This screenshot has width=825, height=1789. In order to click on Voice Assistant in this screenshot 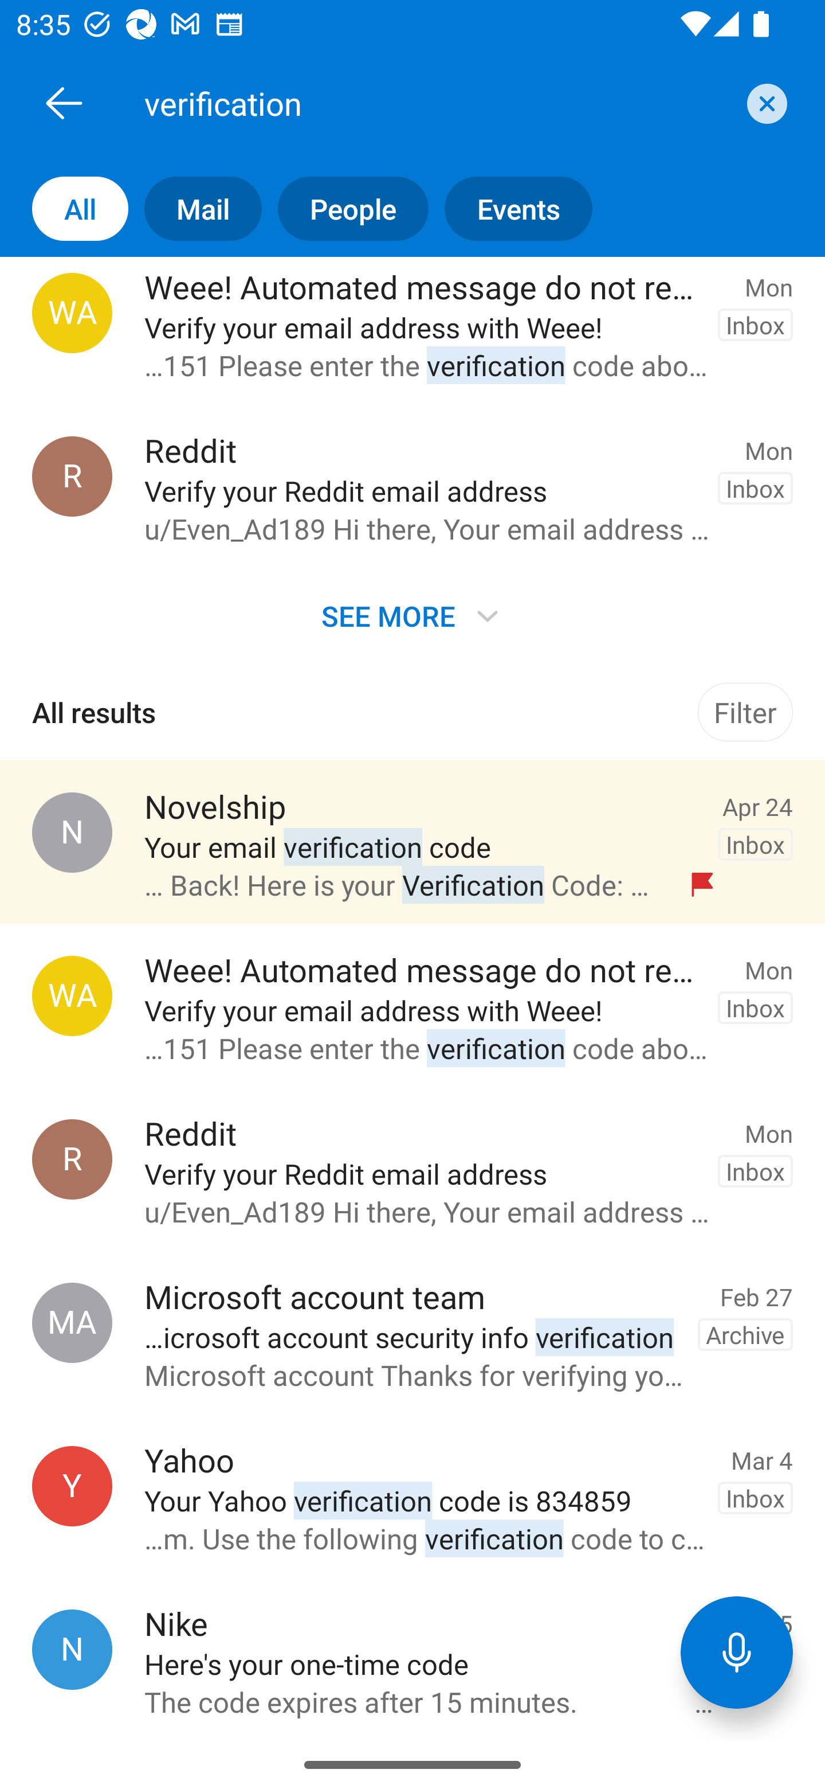, I will do `click(737, 1652)`.